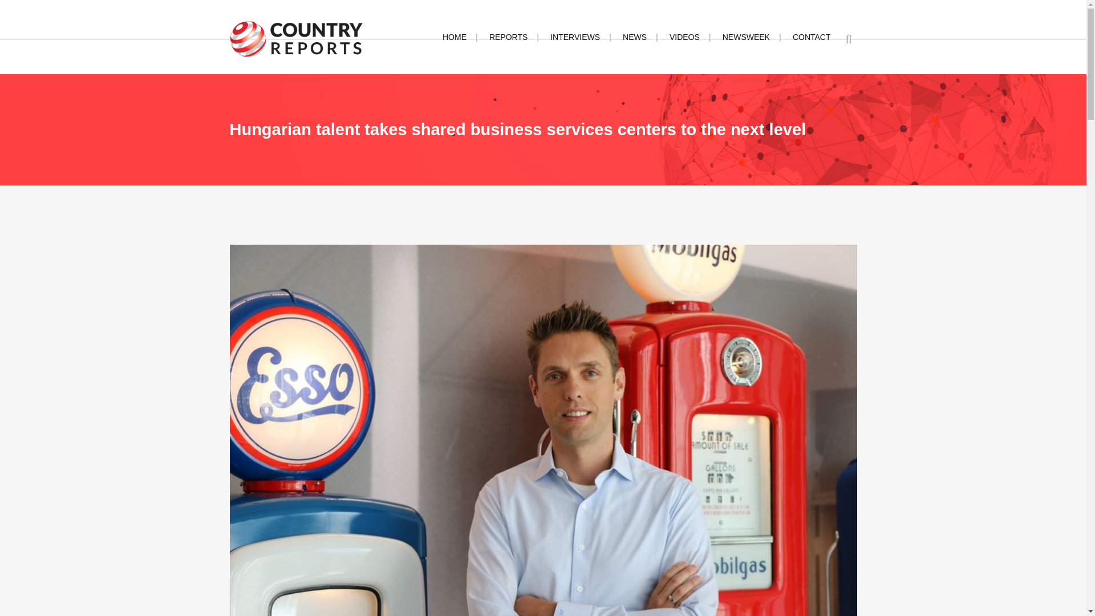 This screenshot has height=616, width=1095. What do you see at coordinates (746, 37) in the screenshot?
I see `NEWSWEEK` at bounding box center [746, 37].